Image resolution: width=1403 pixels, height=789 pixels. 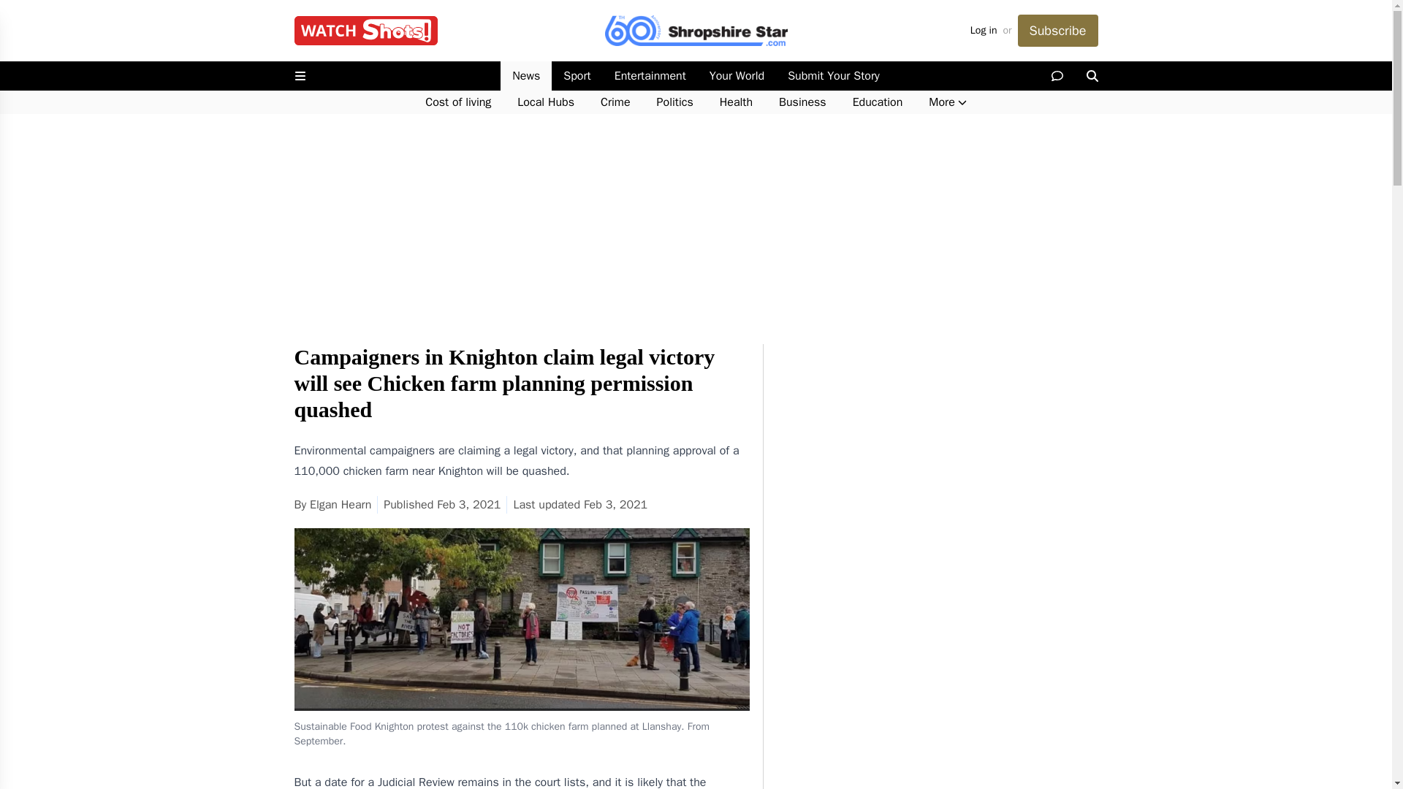 I want to click on Politics, so click(x=675, y=102).